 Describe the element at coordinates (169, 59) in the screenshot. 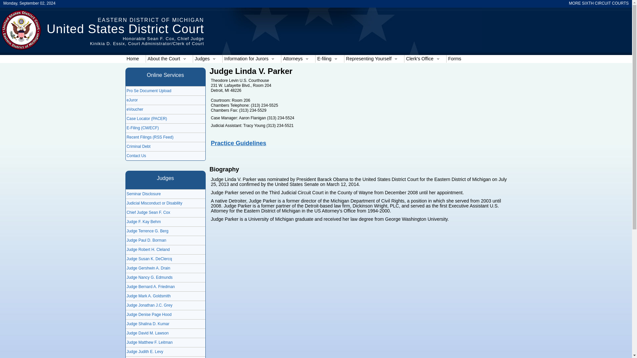

I see `About the CourtSubmenu collapsed. Click to expand submenu.` at that location.